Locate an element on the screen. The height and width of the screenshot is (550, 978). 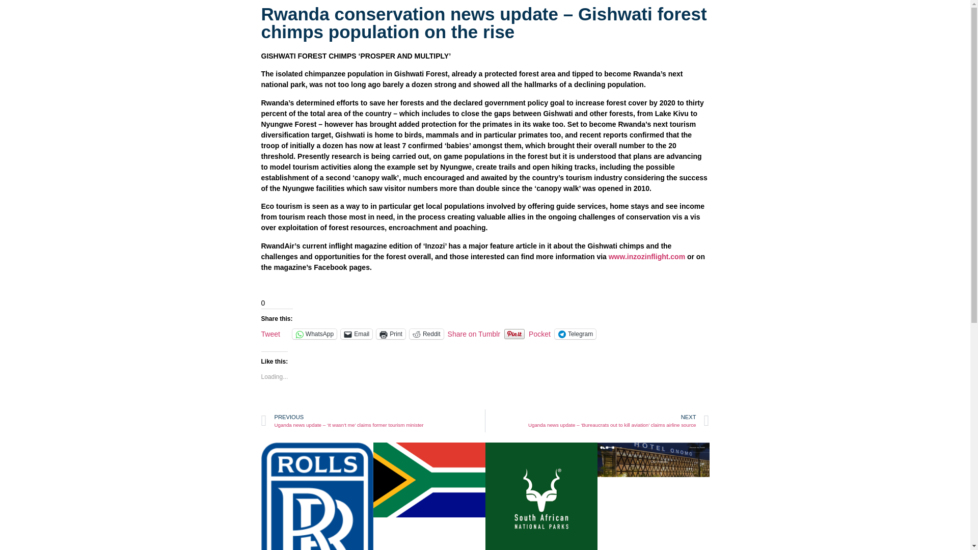
www.inzozinflight.com is located at coordinates (647, 256).